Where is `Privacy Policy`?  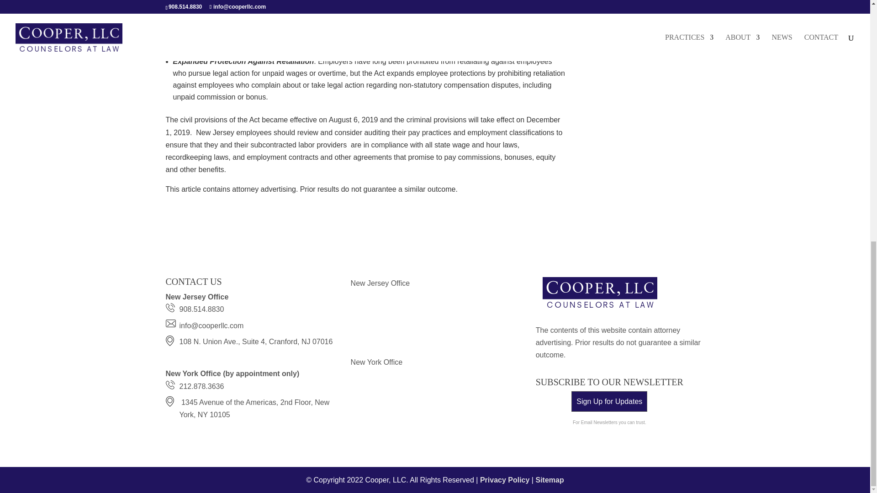 Privacy Policy is located at coordinates (504, 480).